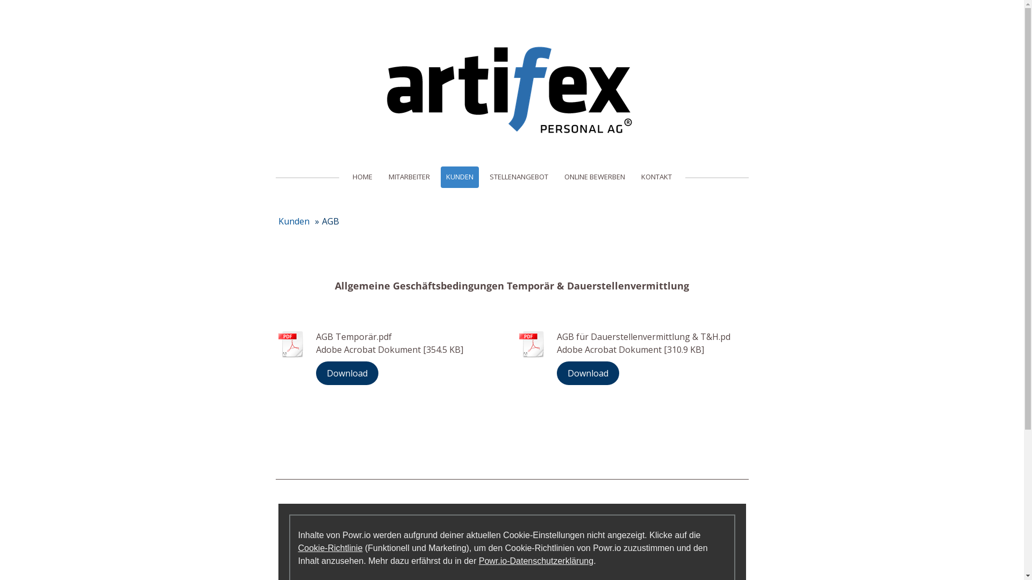 The width and height of the screenshot is (1032, 580). Describe the element at coordinates (460, 177) in the screenshot. I see `KUNDEN` at that location.